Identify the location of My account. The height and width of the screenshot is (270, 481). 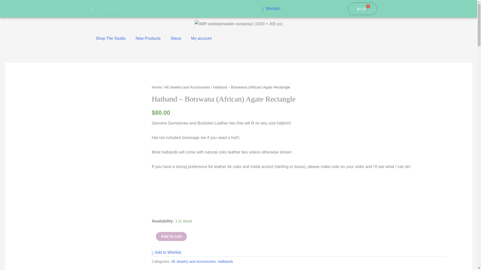
(201, 38).